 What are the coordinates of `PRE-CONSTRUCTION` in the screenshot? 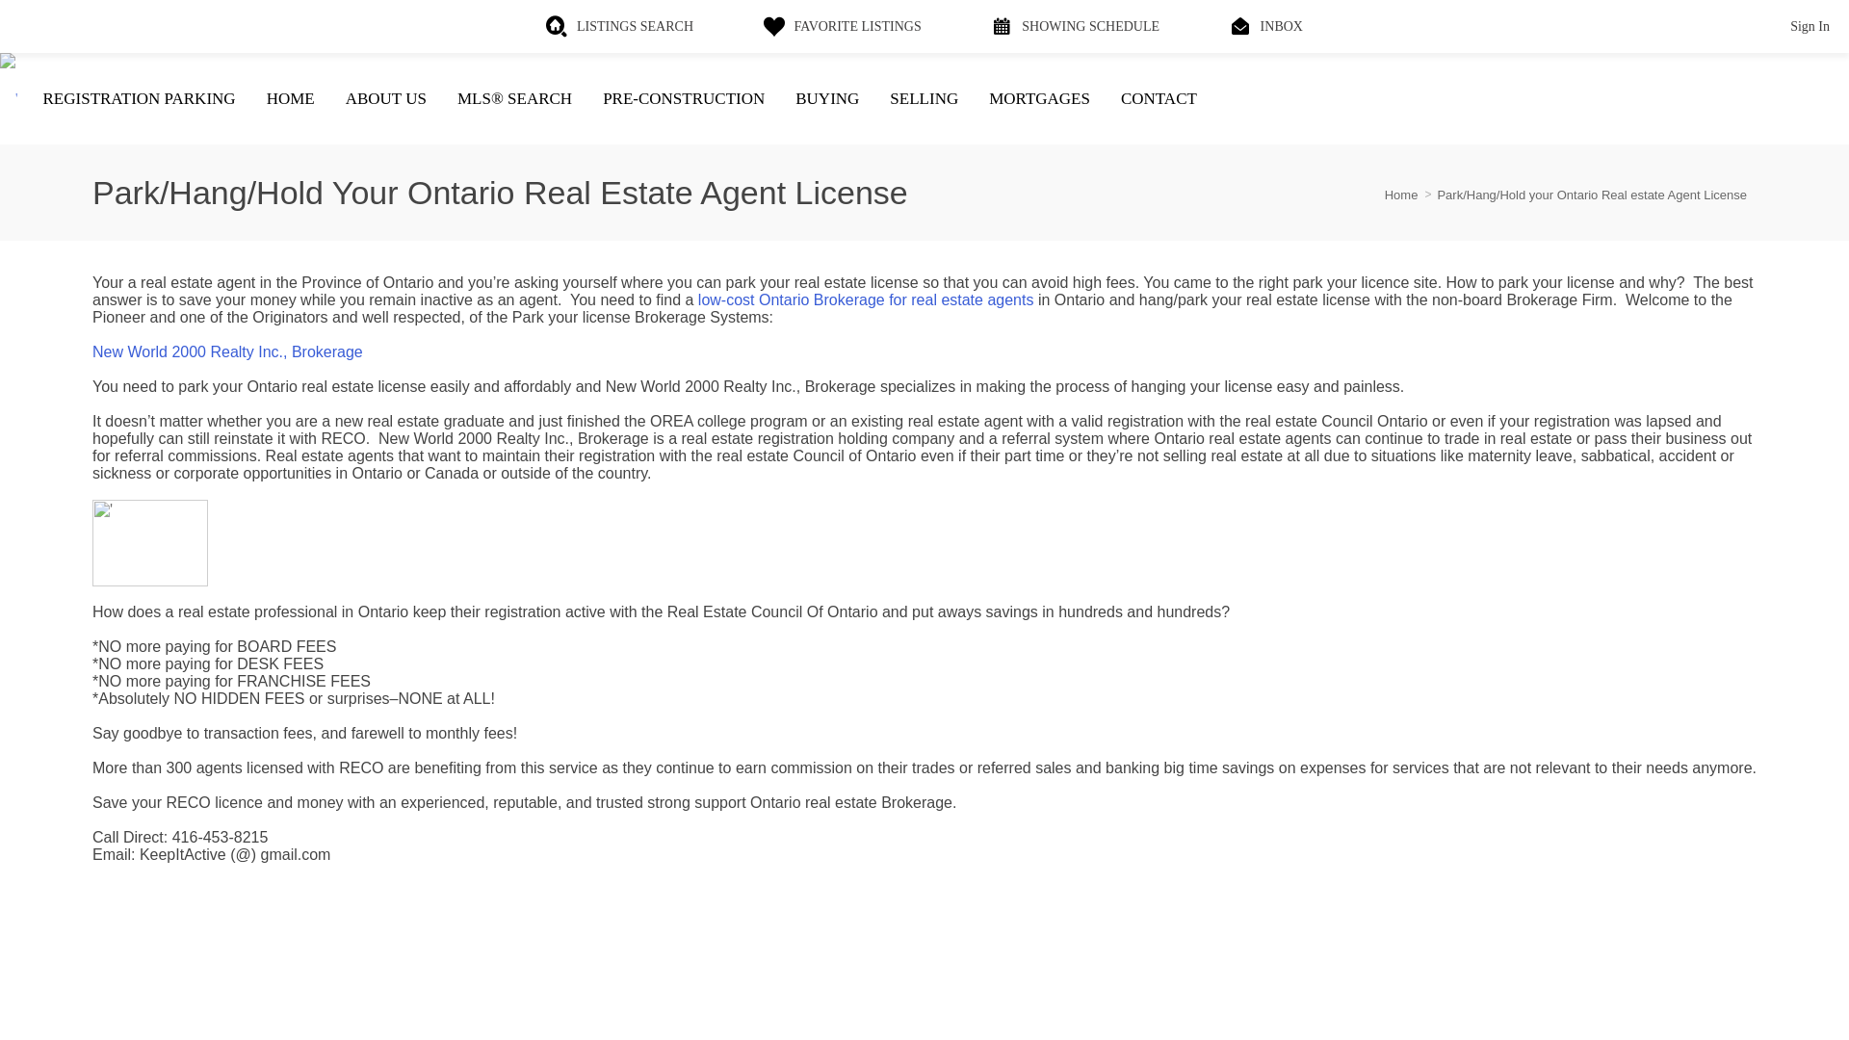 It's located at (684, 98).